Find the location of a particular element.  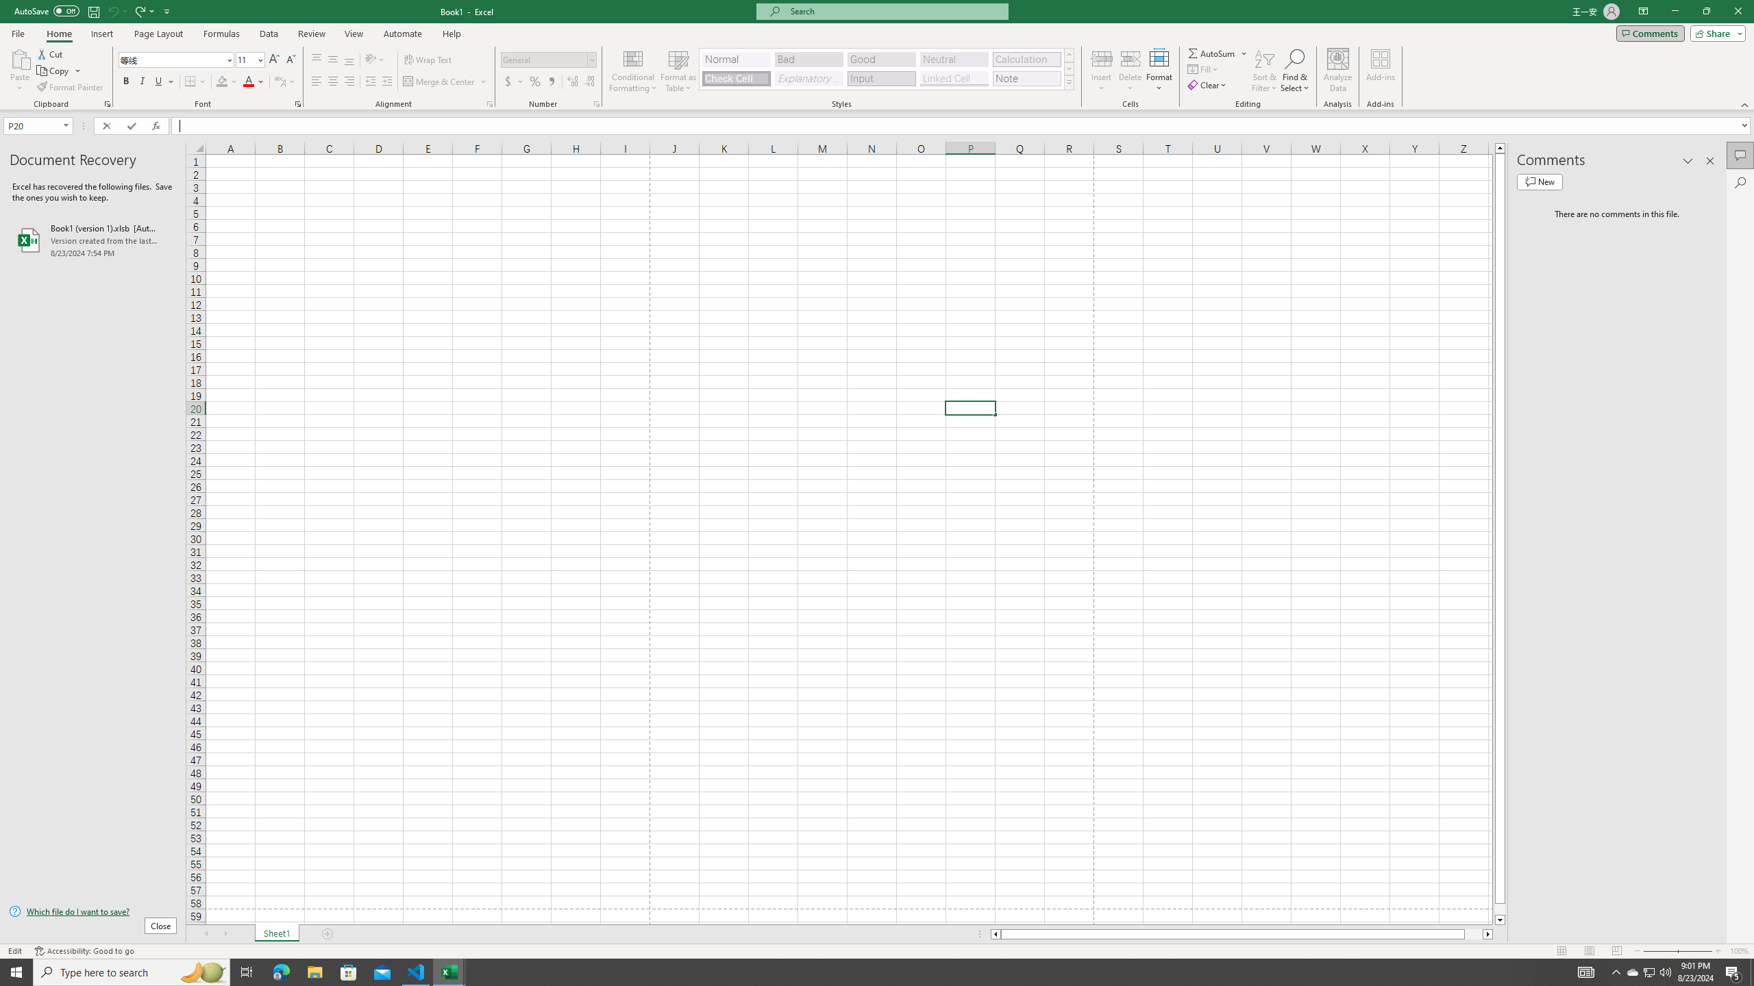

Input is located at coordinates (881, 78).